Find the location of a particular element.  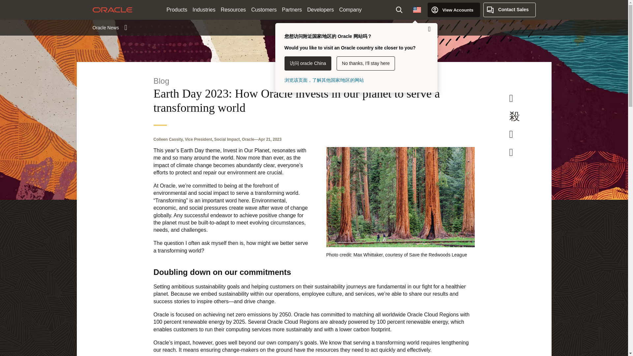

View Accounts is located at coordinates (454, 10).